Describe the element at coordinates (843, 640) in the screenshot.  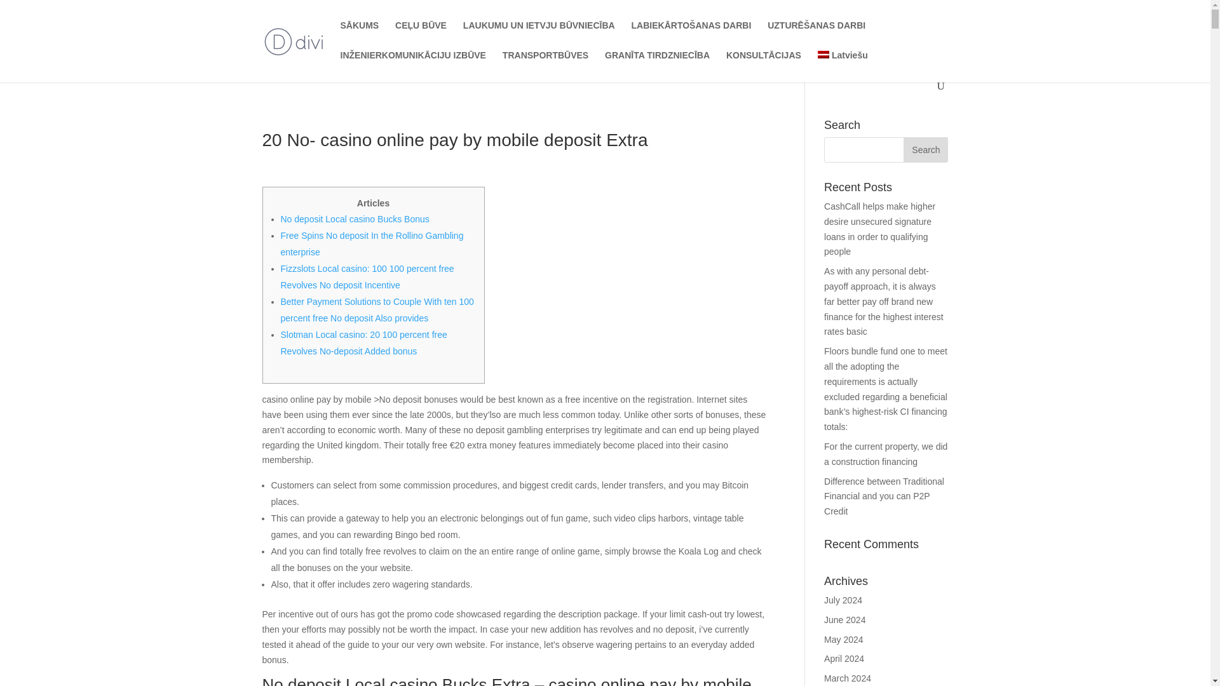
I see `May 2024` at that location.